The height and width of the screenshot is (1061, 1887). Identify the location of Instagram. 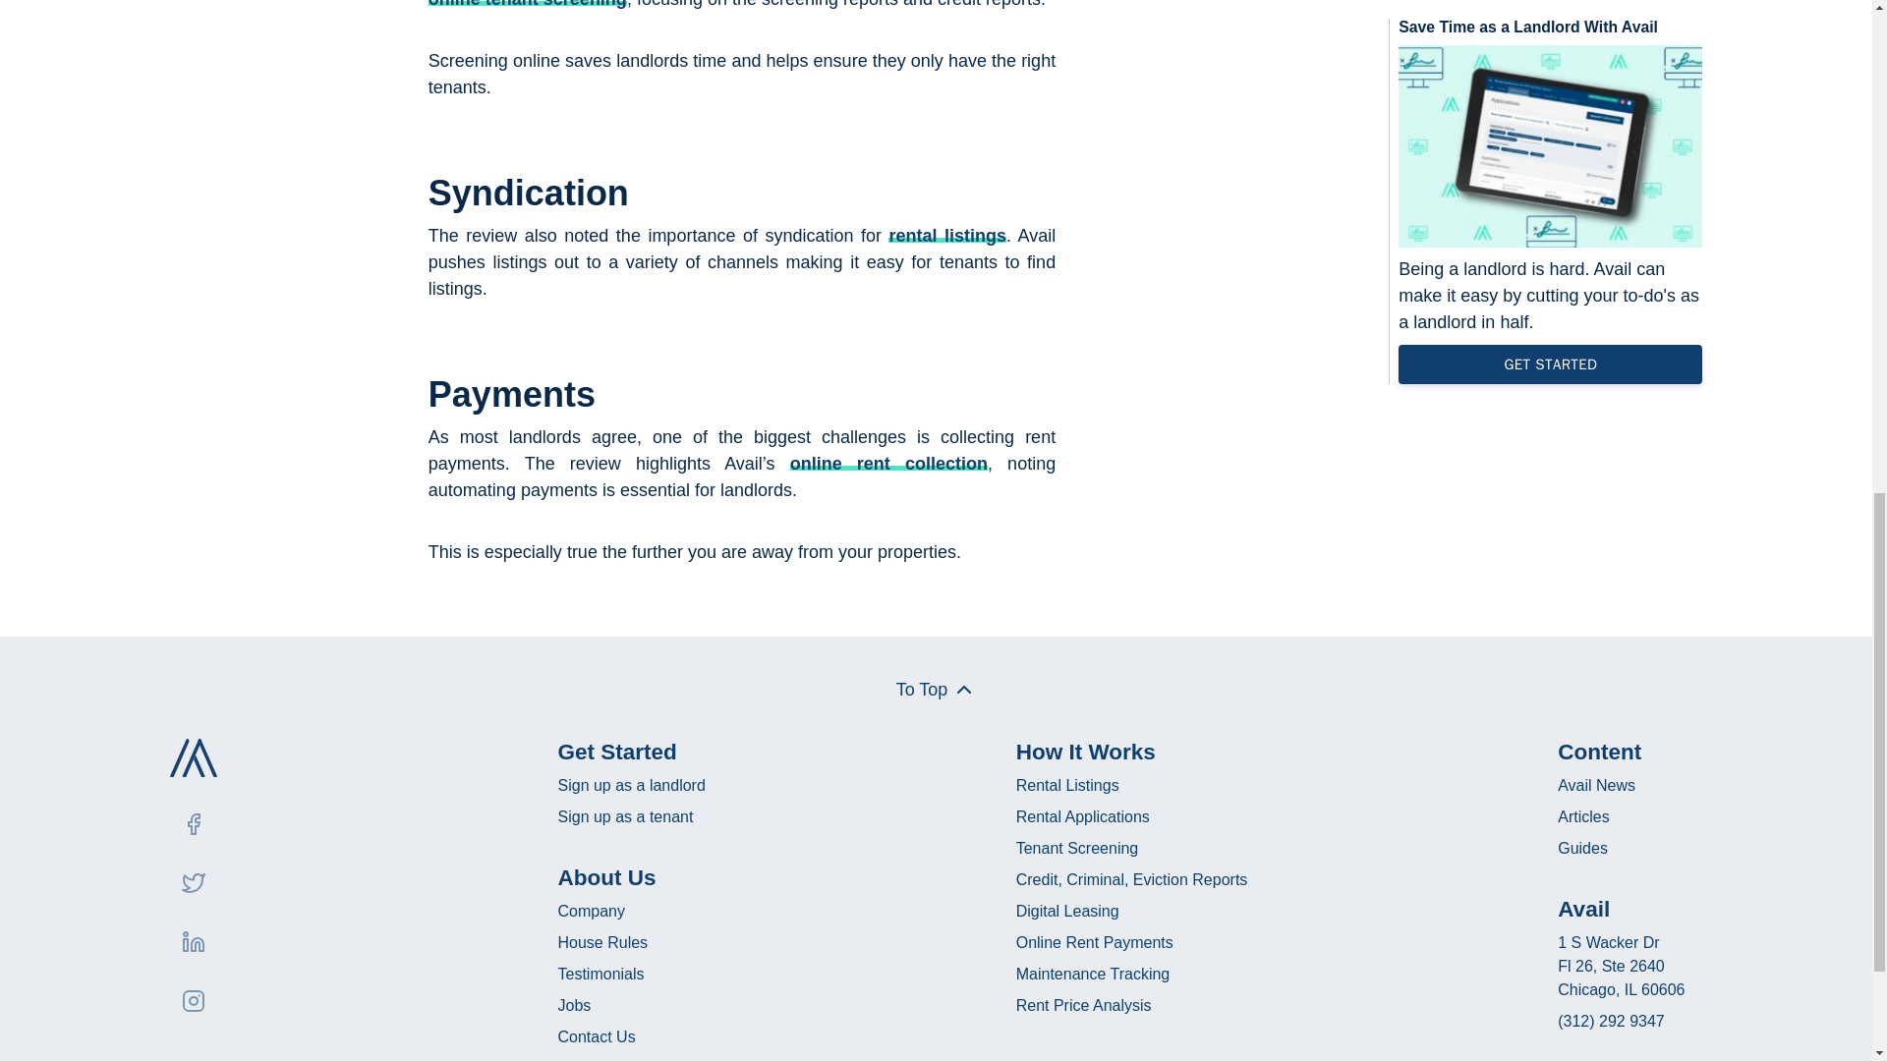
(193, 1000).